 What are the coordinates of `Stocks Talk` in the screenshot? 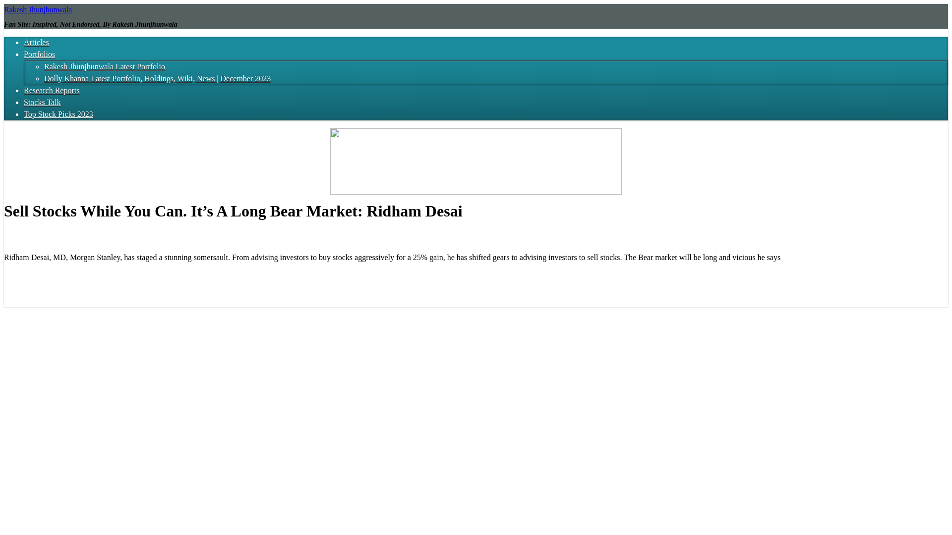 It's located at (42, 102).